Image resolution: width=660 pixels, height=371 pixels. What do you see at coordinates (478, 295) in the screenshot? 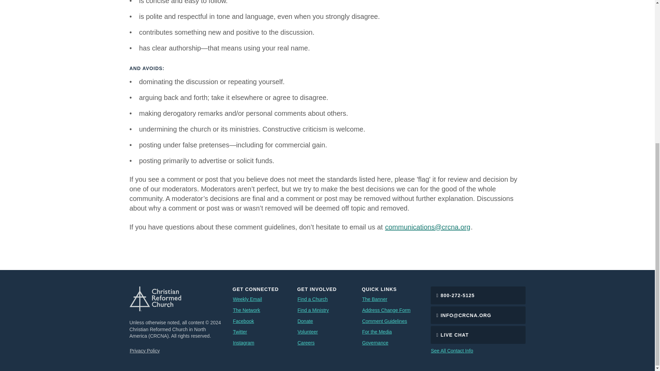
I see `800-272-5125` at bounding box center [478, 295].